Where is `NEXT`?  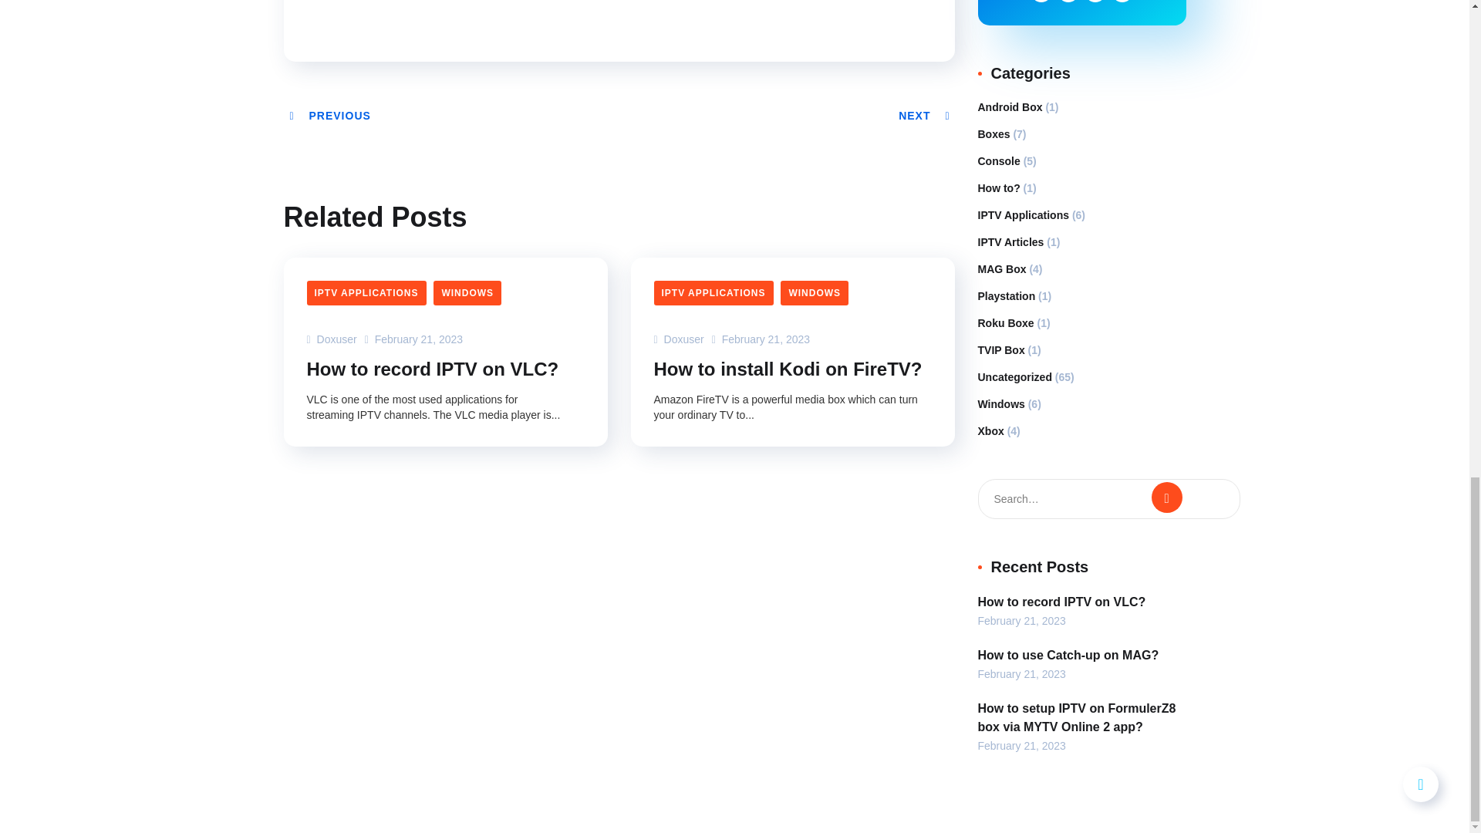 NEXT is located at coordinates (926, 115).